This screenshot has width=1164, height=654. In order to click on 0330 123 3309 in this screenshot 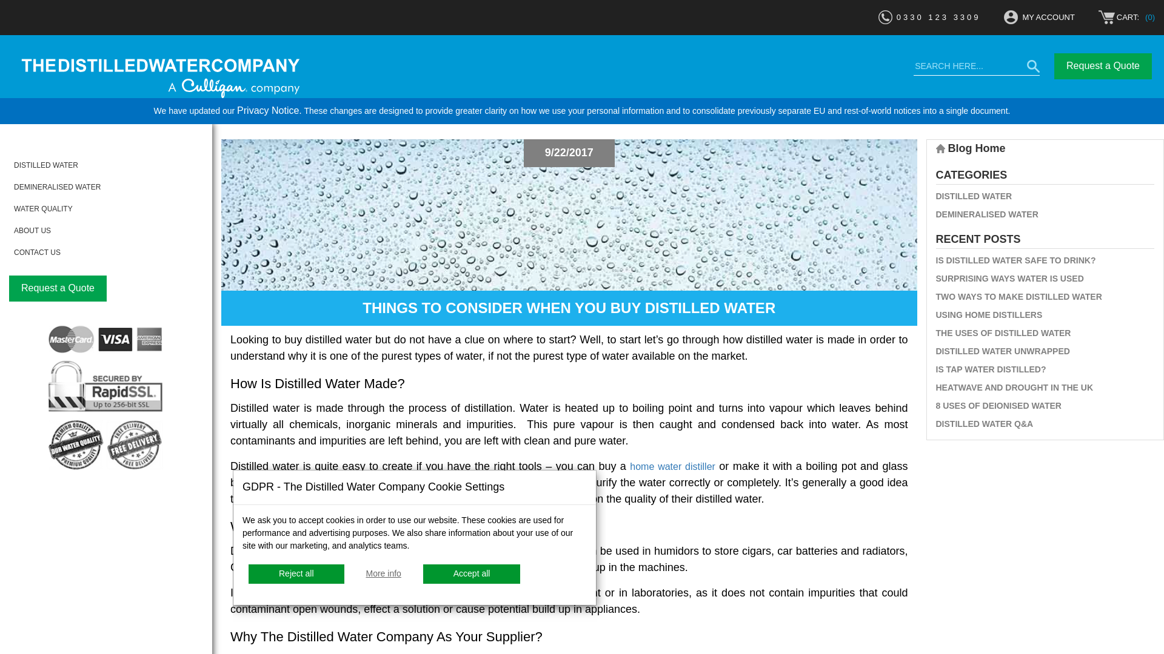, I will do `click(938, 17)`.